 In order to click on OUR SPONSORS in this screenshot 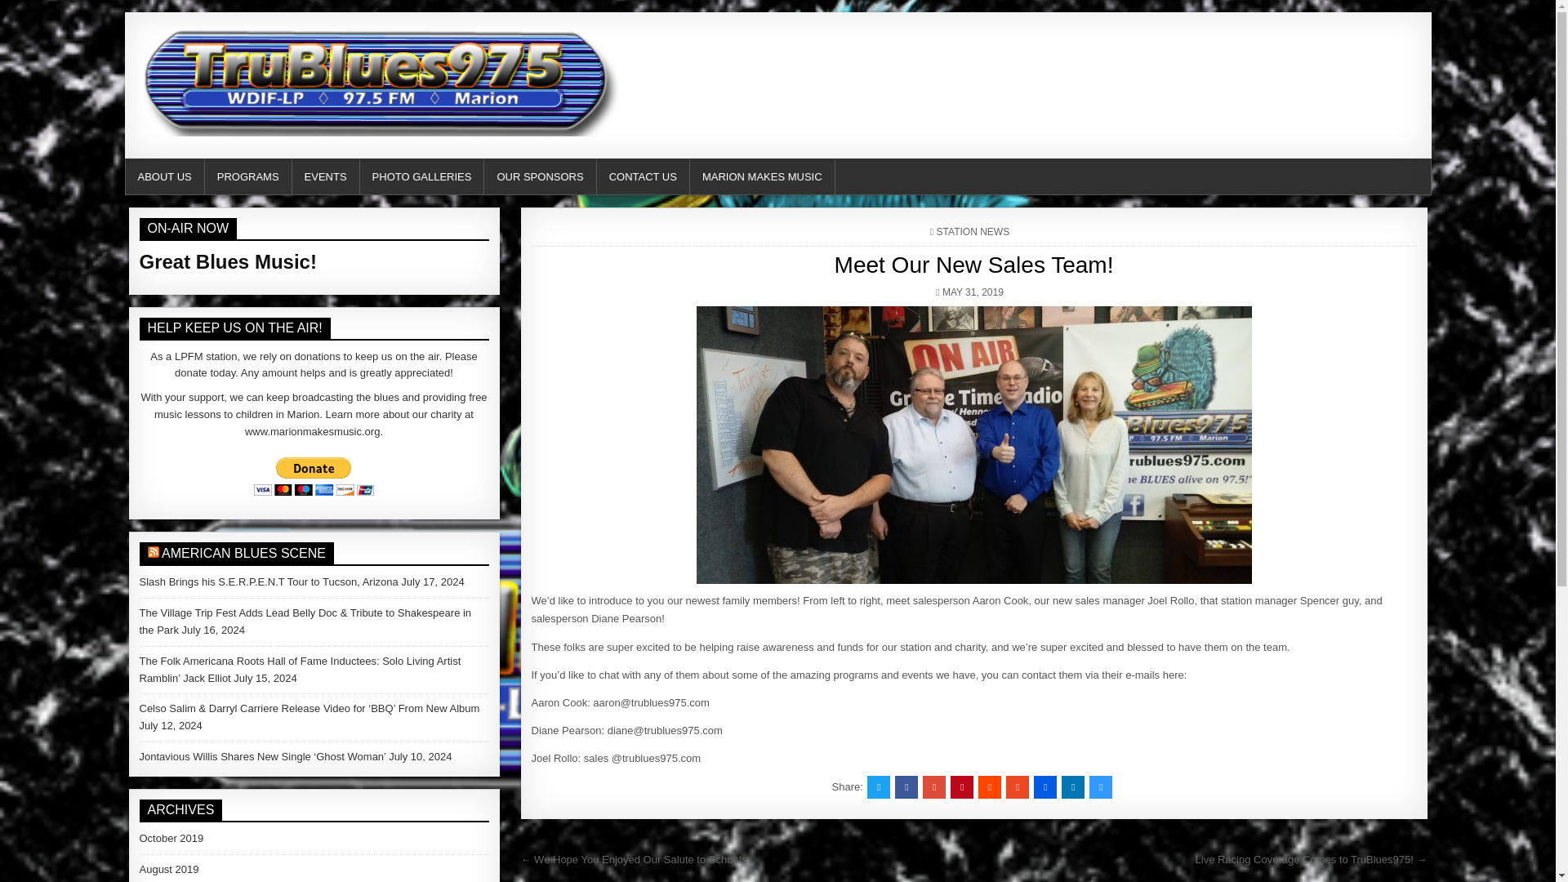, I will do `click(540, 176)`.